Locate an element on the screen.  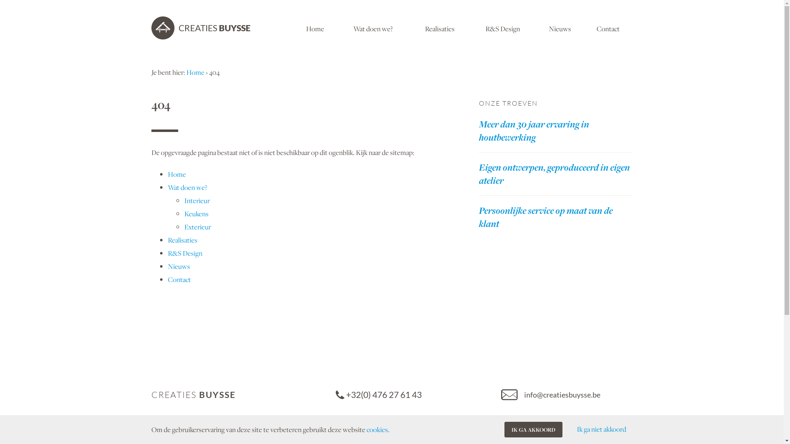
Wat doen we? is located at coordinates (373, 28).